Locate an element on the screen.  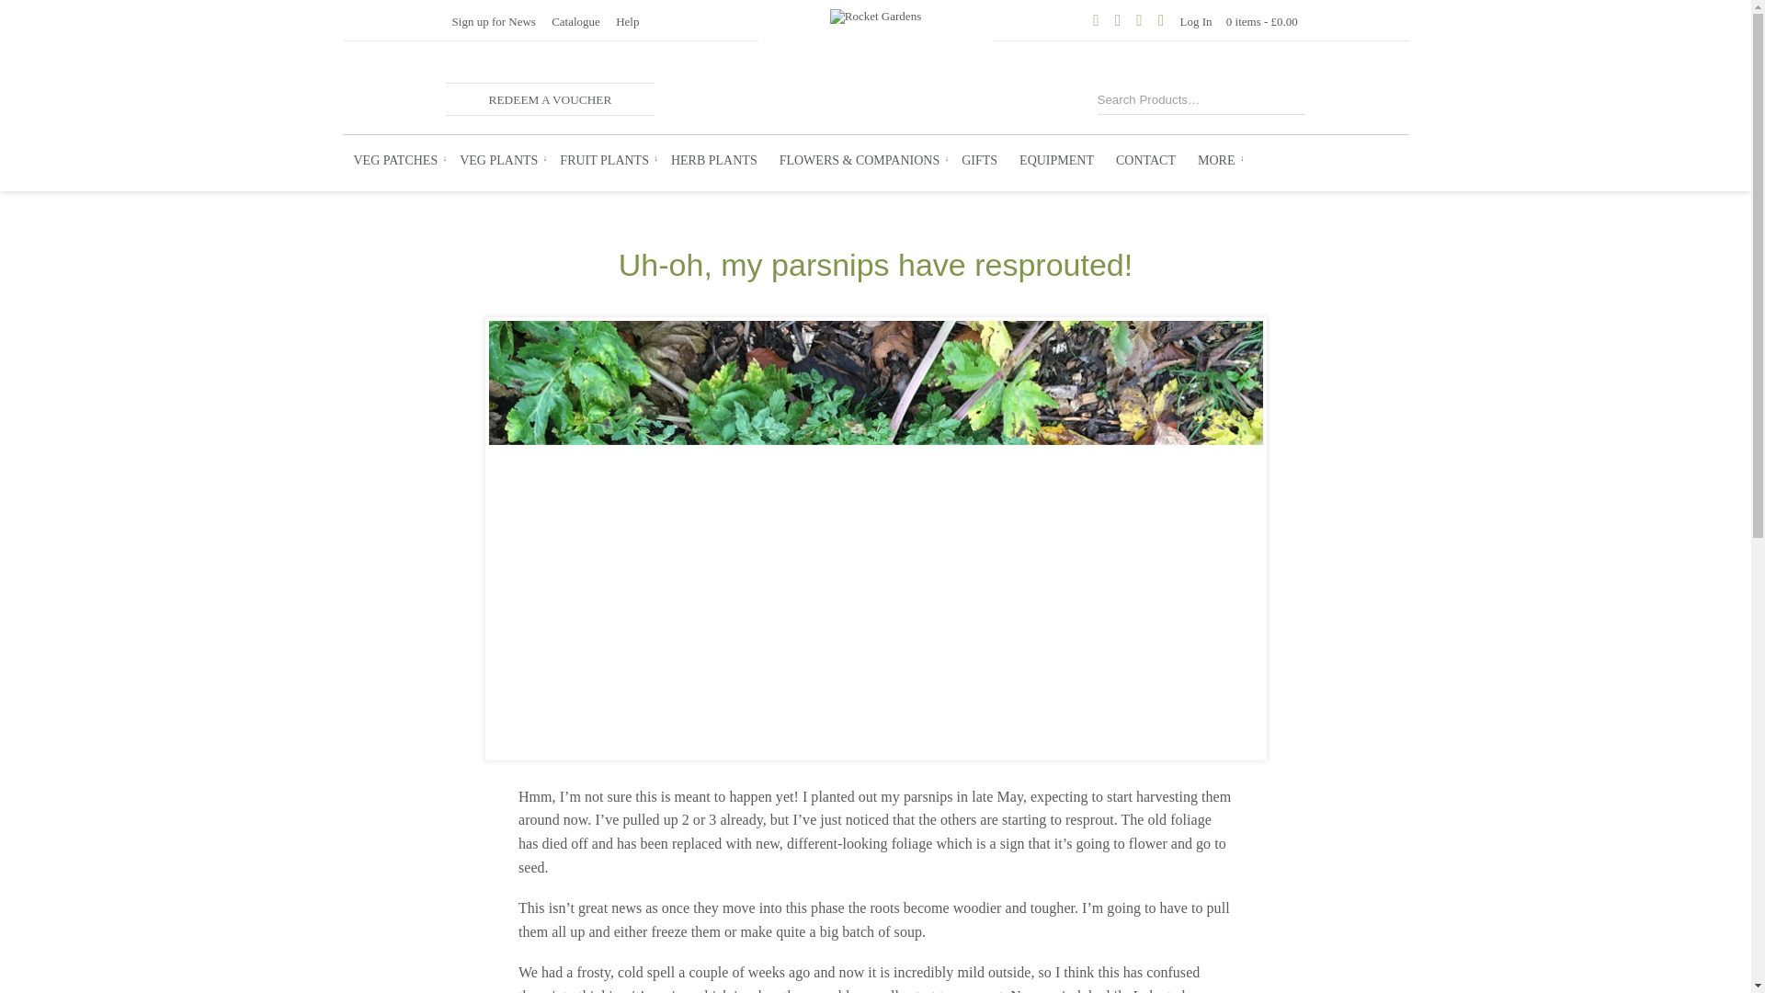
REDEEM A VOUCHER is located at coordinates (550, 99).